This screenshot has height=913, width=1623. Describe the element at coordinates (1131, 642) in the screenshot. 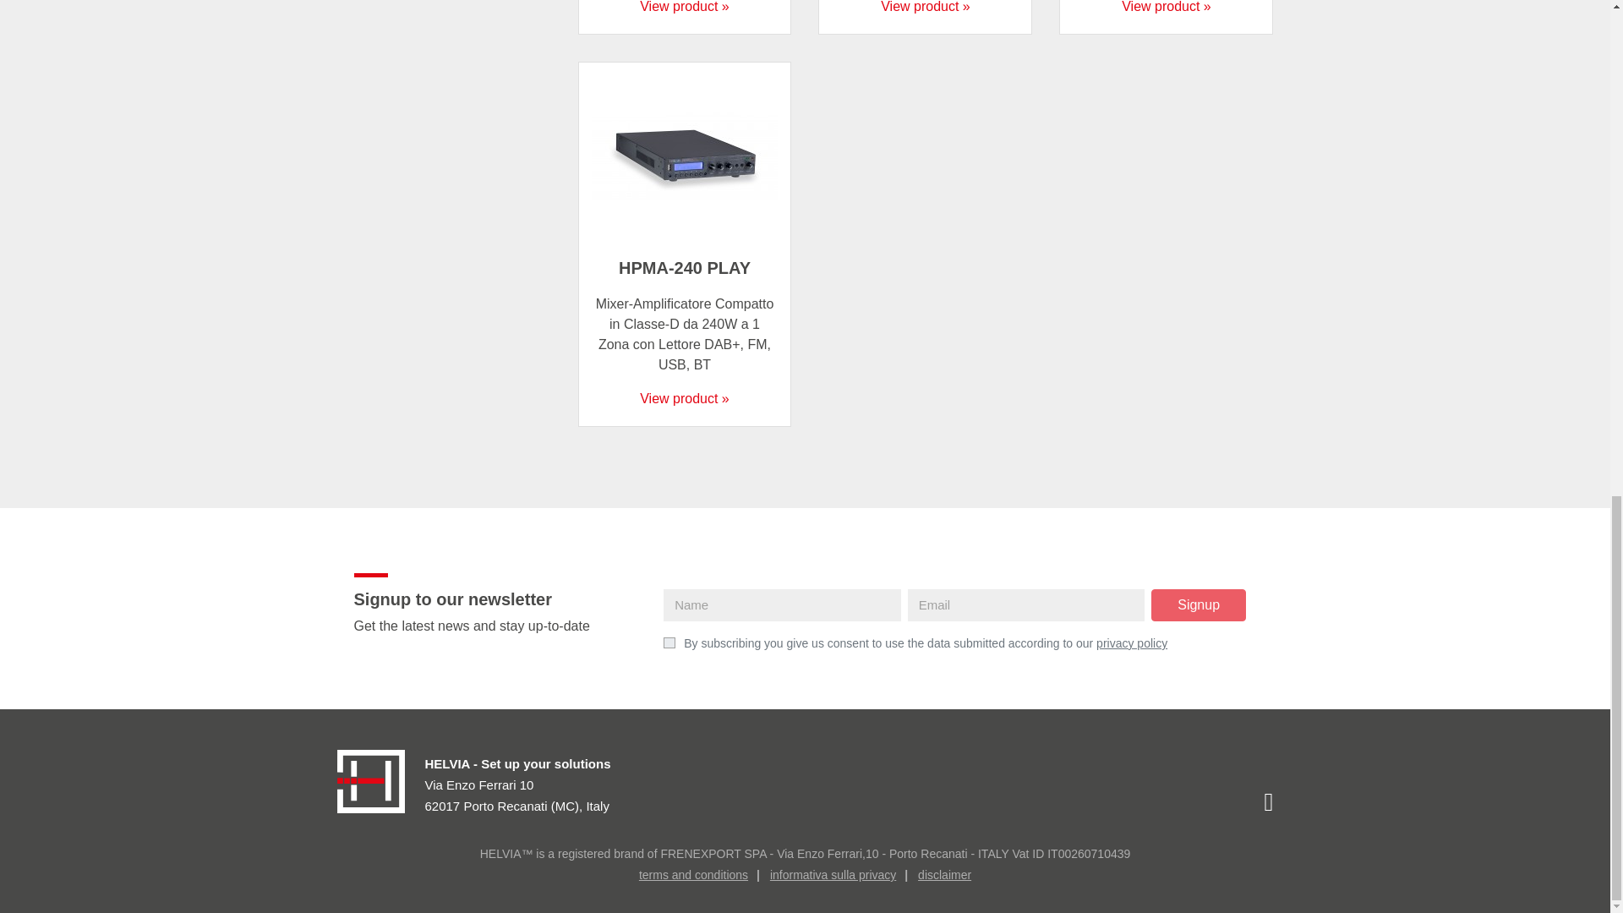

I see `privacy policy` at that location.